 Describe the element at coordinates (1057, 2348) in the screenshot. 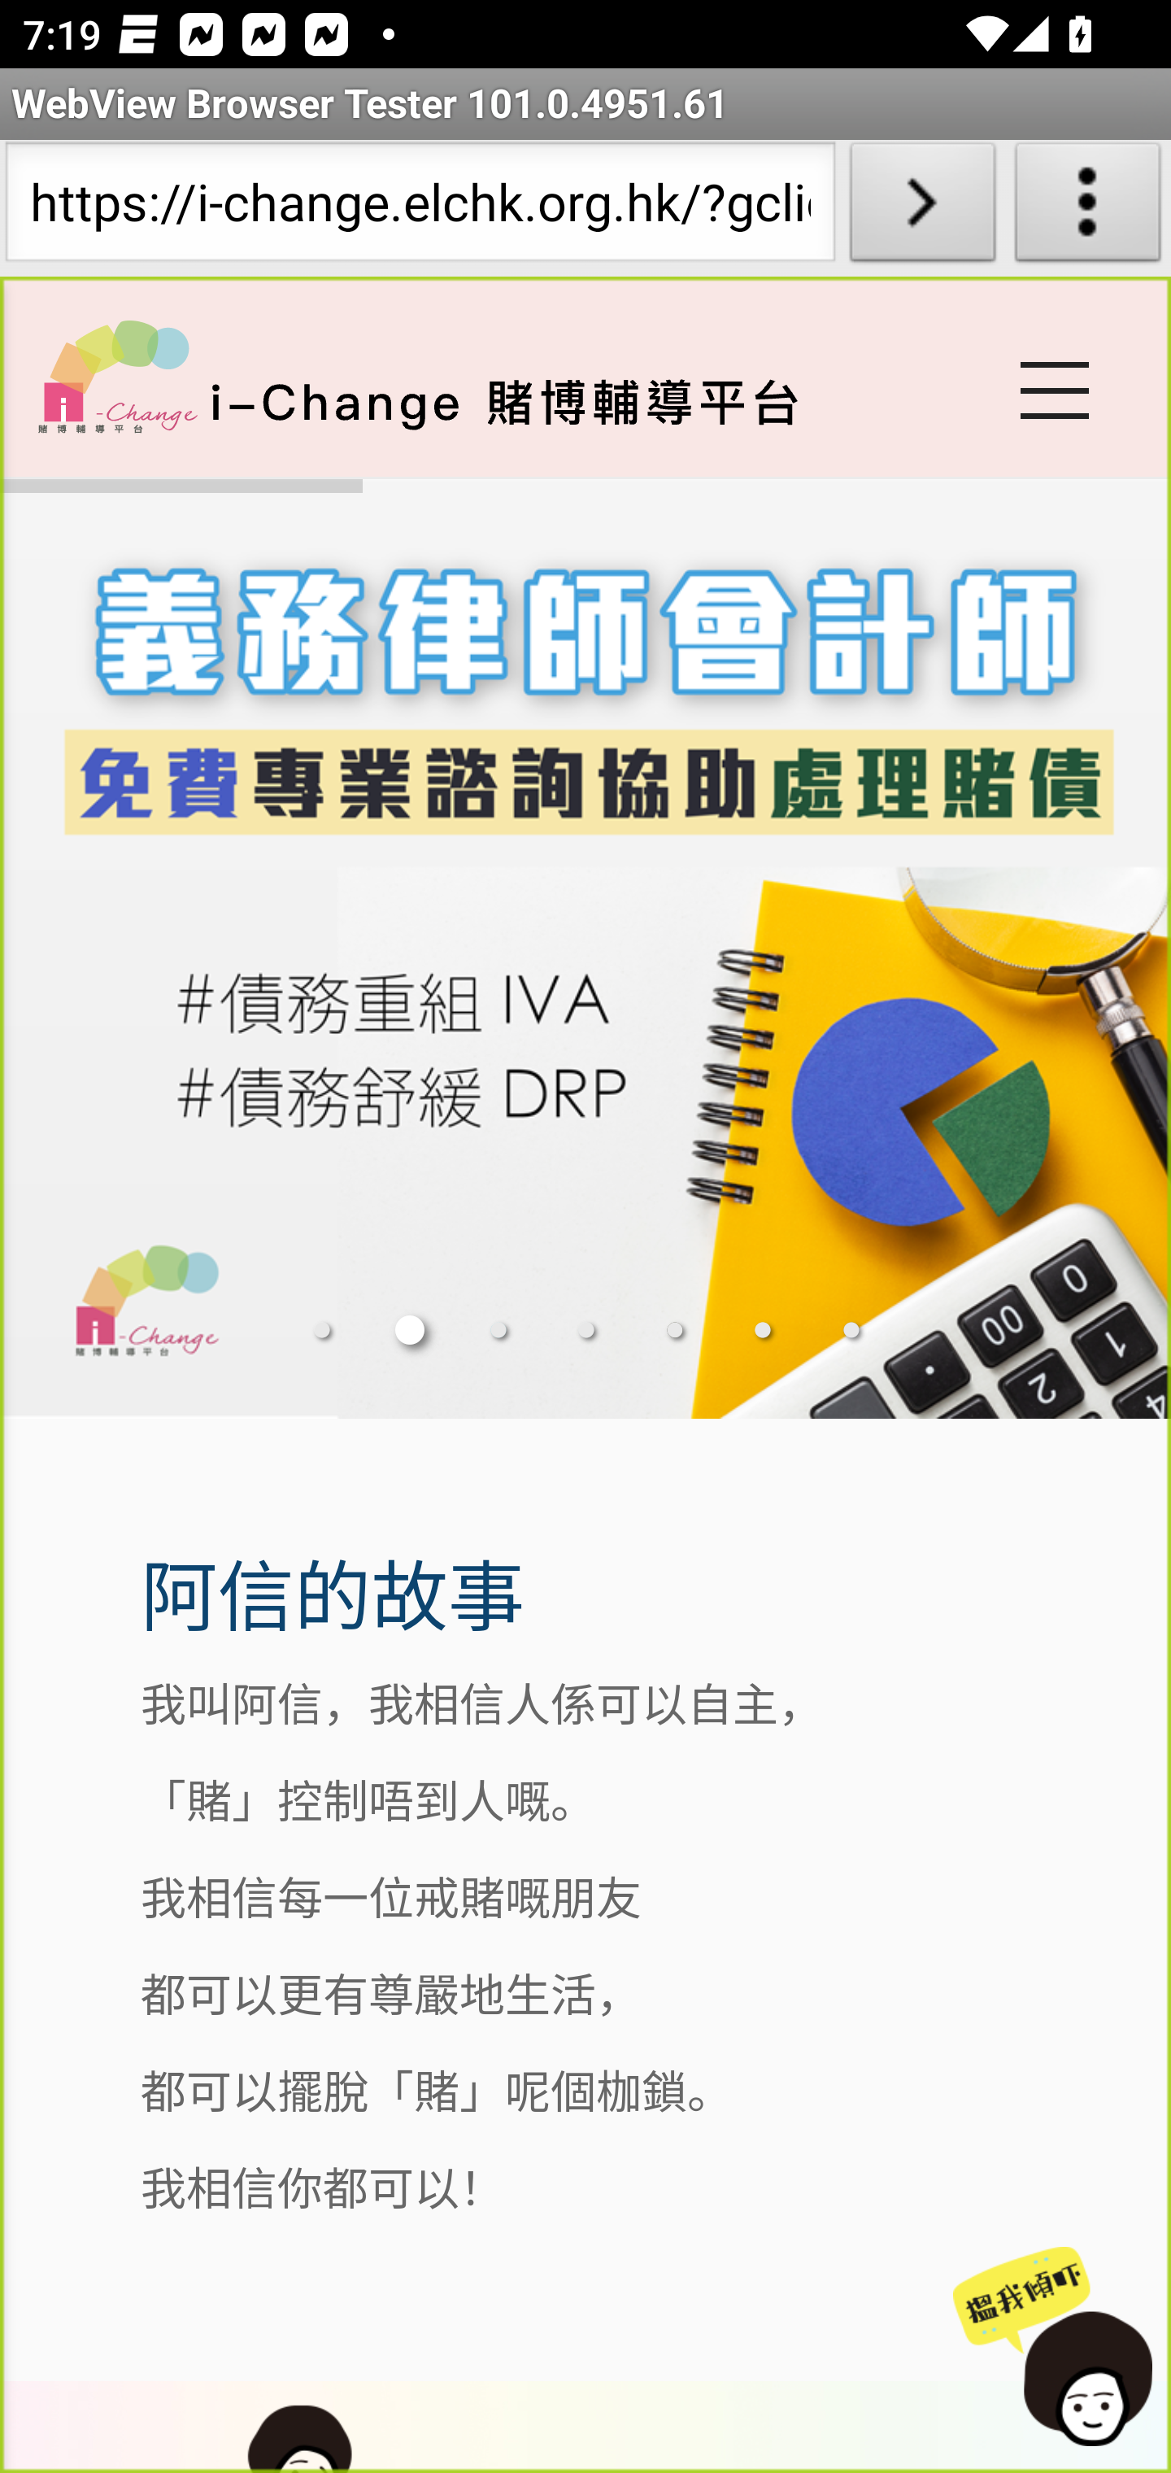

I see `Chat Now` at that location.